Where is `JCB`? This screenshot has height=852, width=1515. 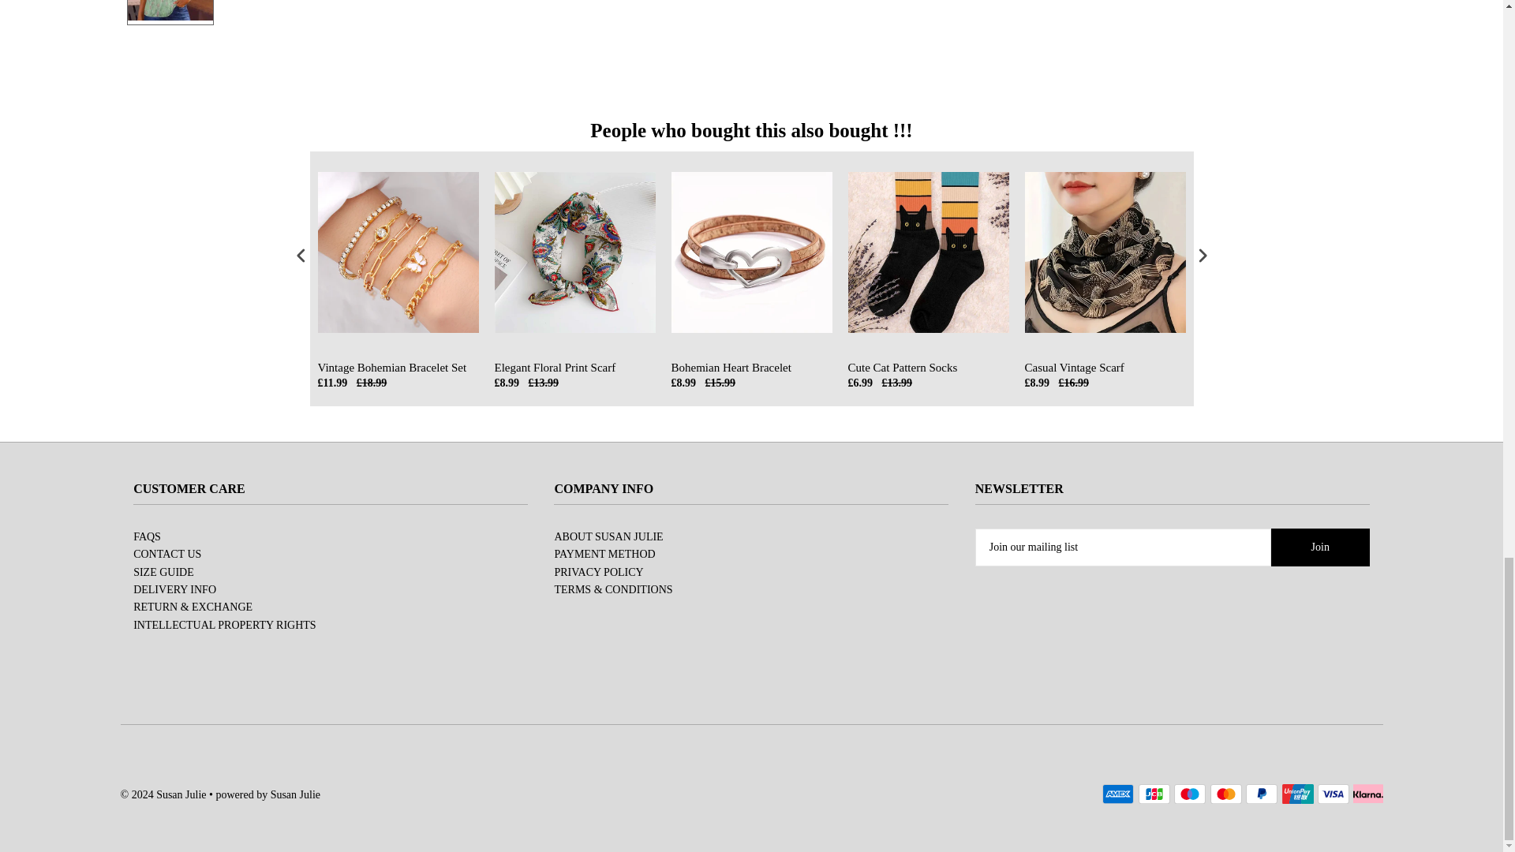
JCB is located at coordinates (1154, 794).